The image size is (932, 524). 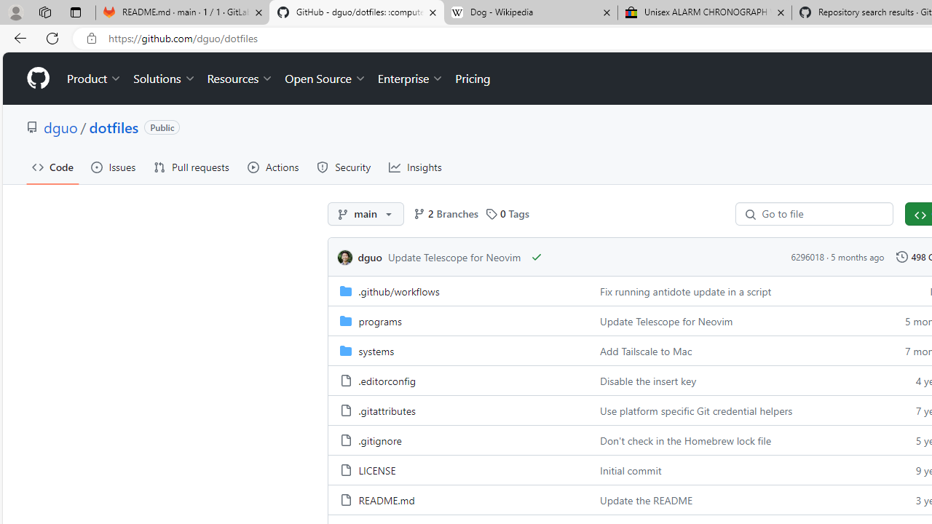 What do you see at coordinates (686, 440) in the screenshot?
I see `Don't check in the Homebrew lock file` at bounding box center [686, 440].